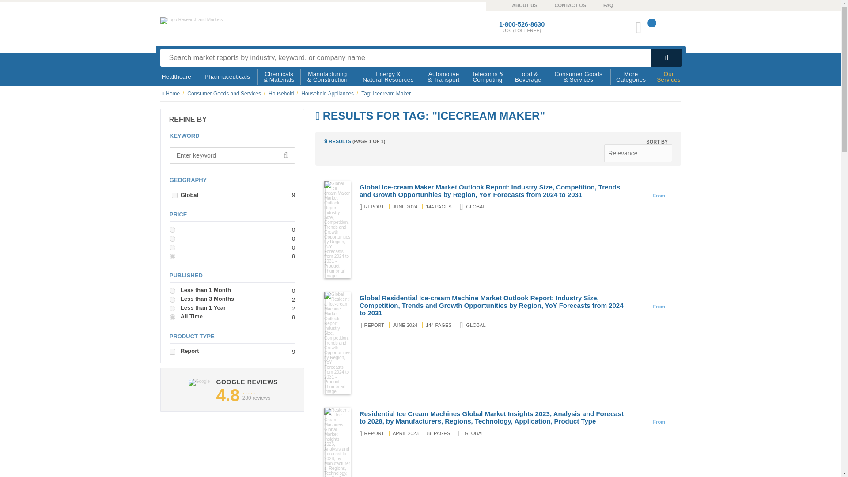  I want to click on From0To30Days, so click(172, 291).